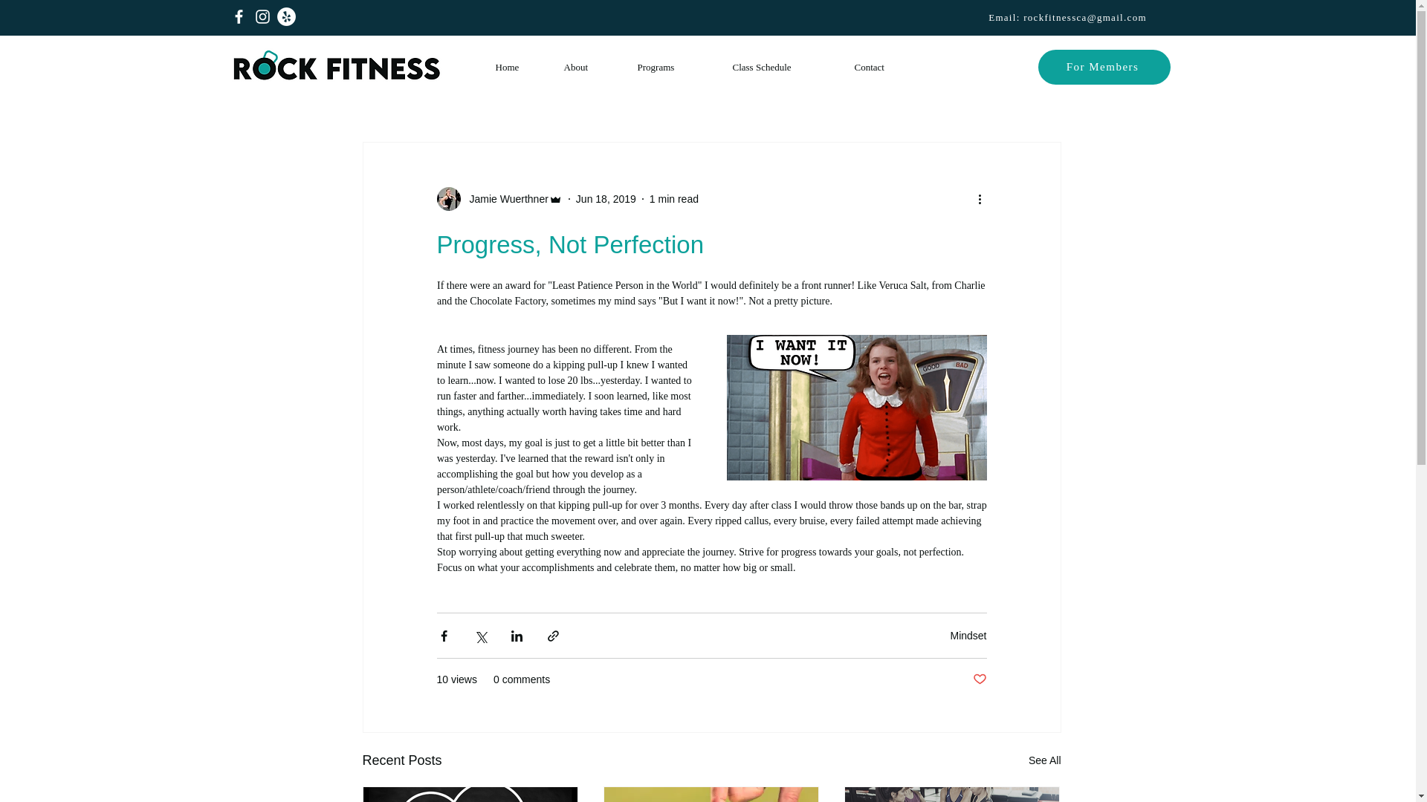 The height and width of the screenshot is (802, 1427). What do you see at coordinates (1103, 67) in the screenshot?
I see `For Members` at bounding box center [1103, 67].